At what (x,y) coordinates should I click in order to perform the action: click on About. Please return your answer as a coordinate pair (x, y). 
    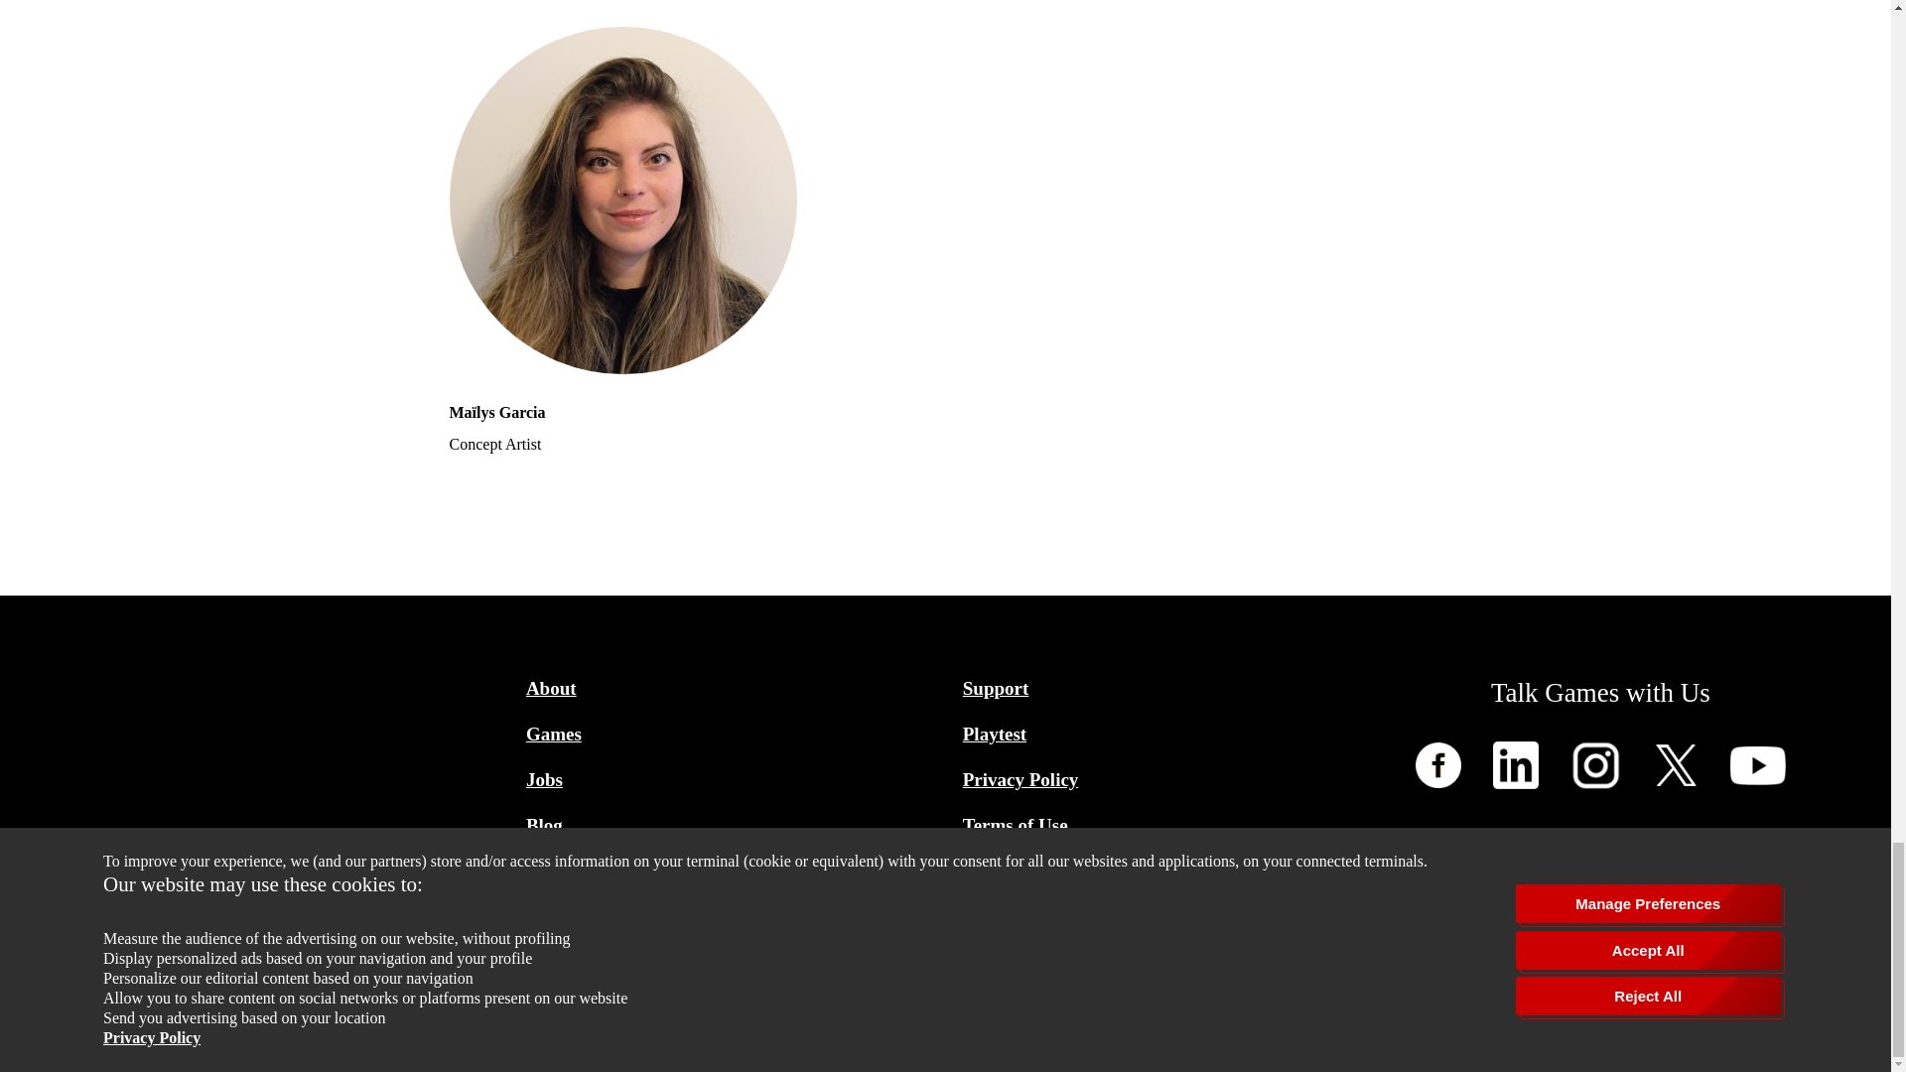
    Looking at the image, I should click on (727, 689).